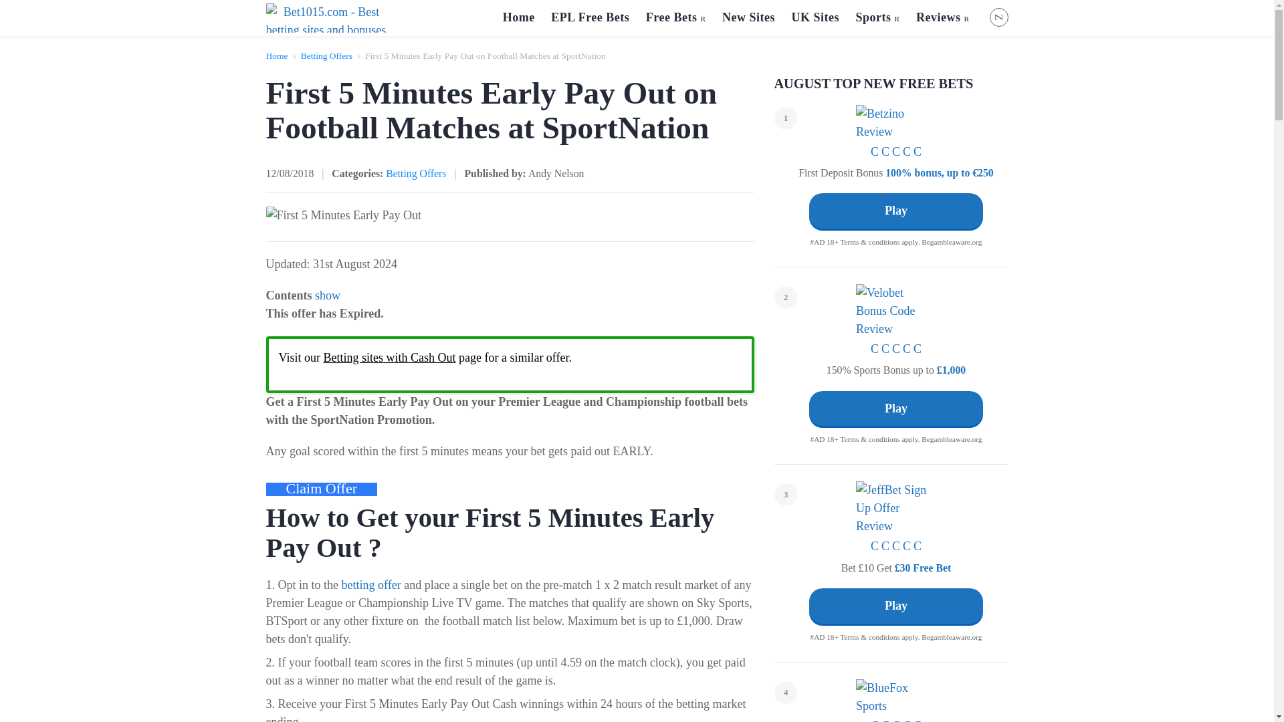  Describe the element at coordinates (675, 18) in the screenshot. I see `Free Bets` at that location.